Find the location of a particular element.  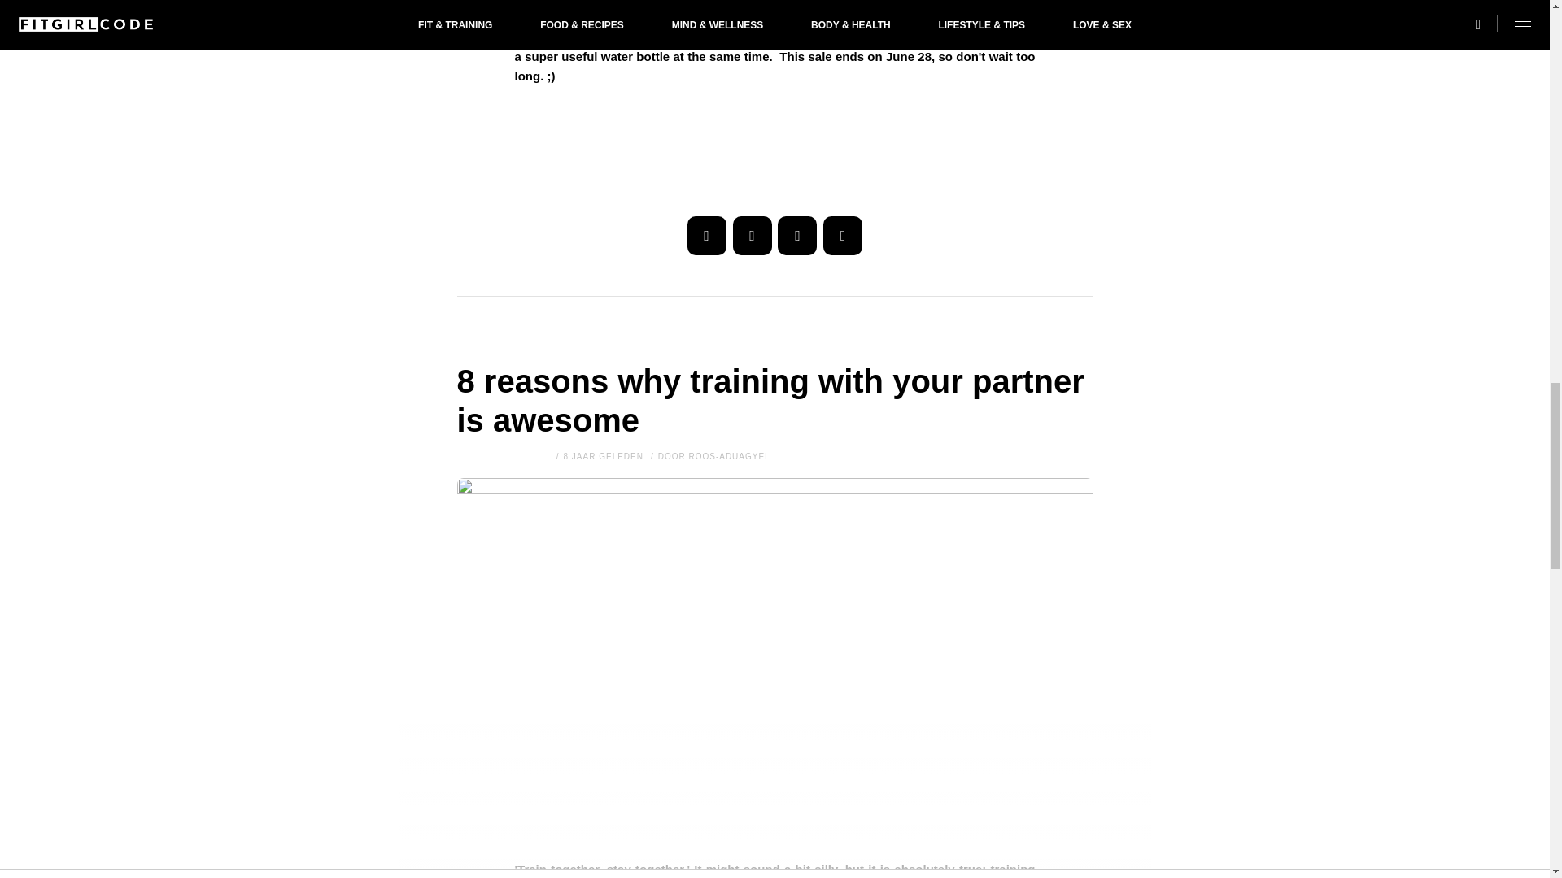

App is located at coordinates (842, 236).